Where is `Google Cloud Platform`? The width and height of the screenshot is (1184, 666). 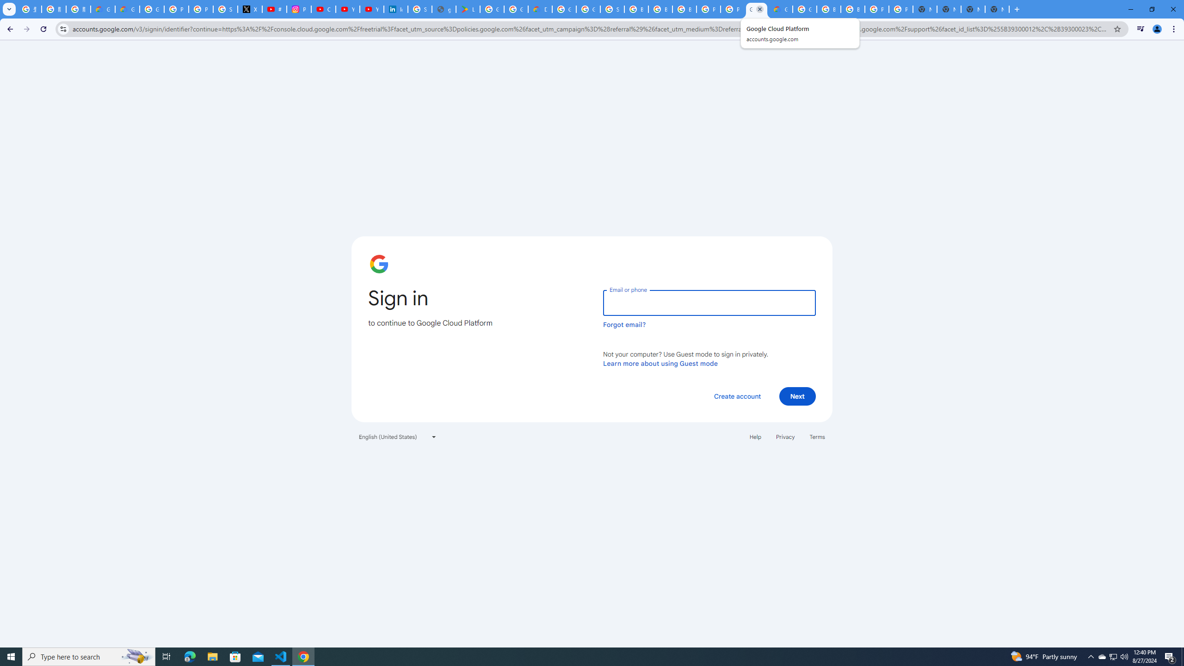
Google Cloud Platform is located at coordinates (757, 9).